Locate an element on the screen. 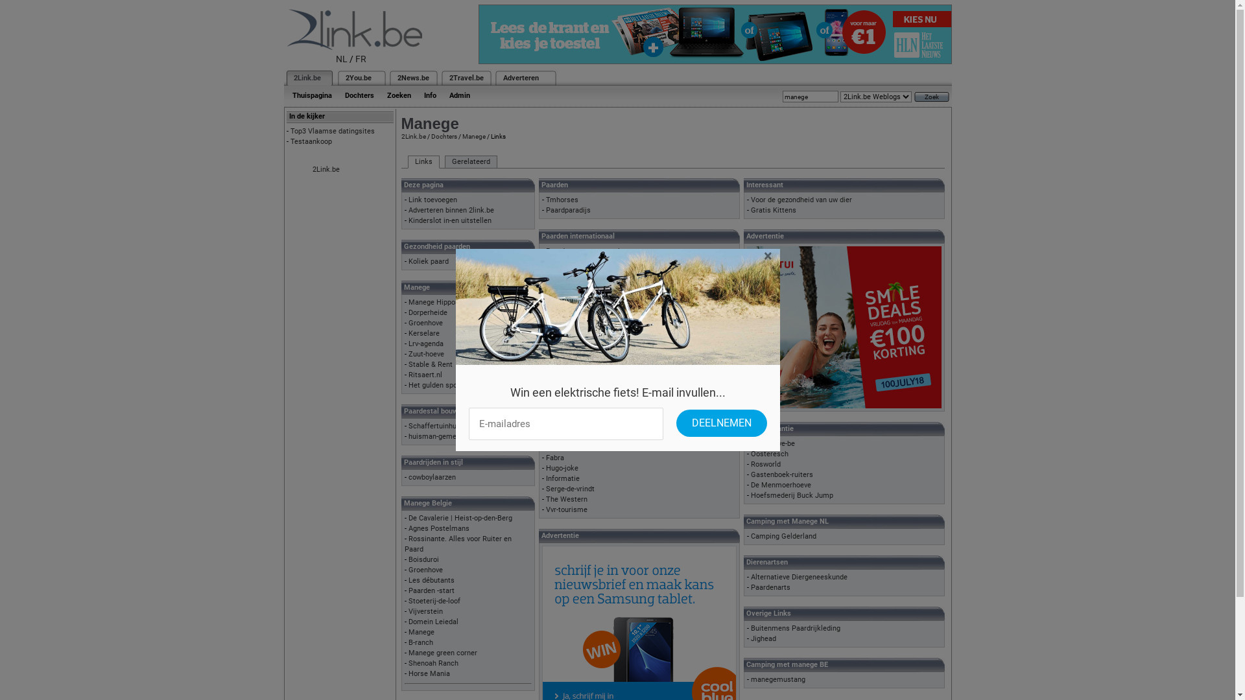  Paarden Info is located at coordinates (567, 437).